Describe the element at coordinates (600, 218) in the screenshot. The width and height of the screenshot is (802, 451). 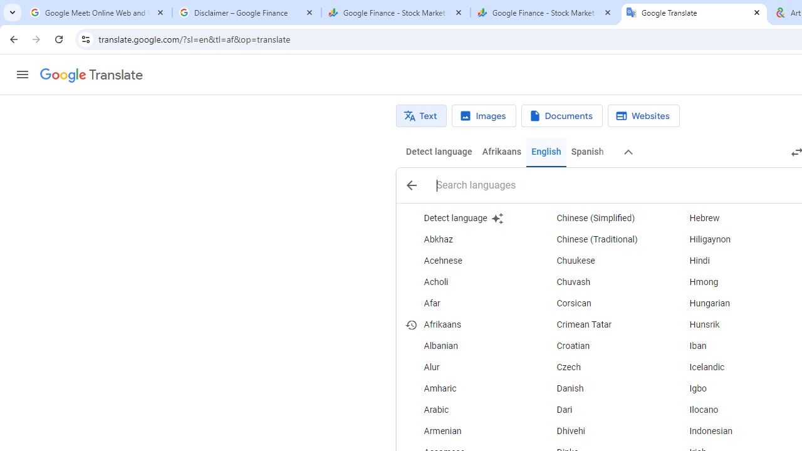
I see `Chinese (Simplified)` at that location.